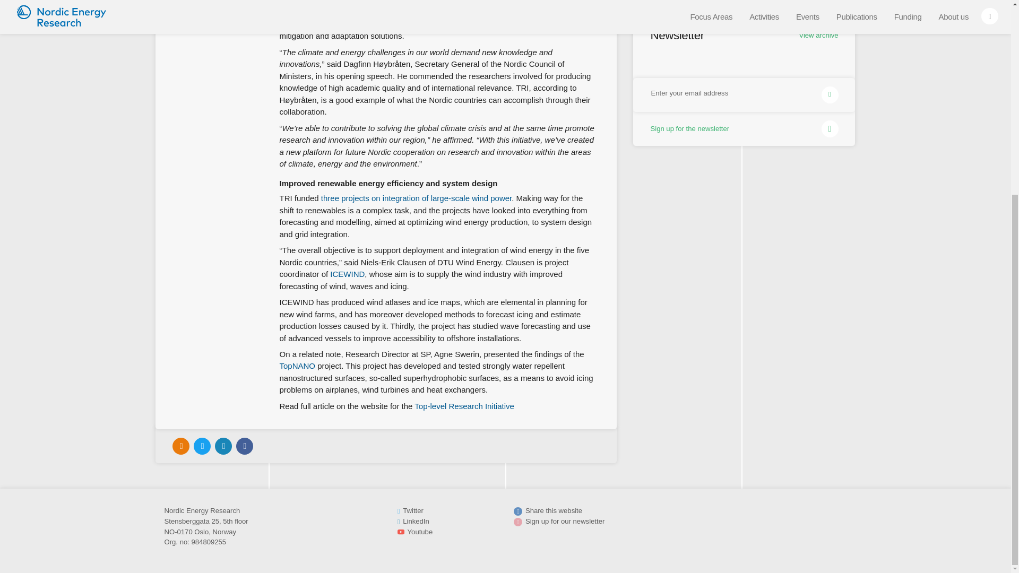  What do you see at coordinates (818, 44) in the screenshot?
I see `View archive` at bounding box center [818, 44].